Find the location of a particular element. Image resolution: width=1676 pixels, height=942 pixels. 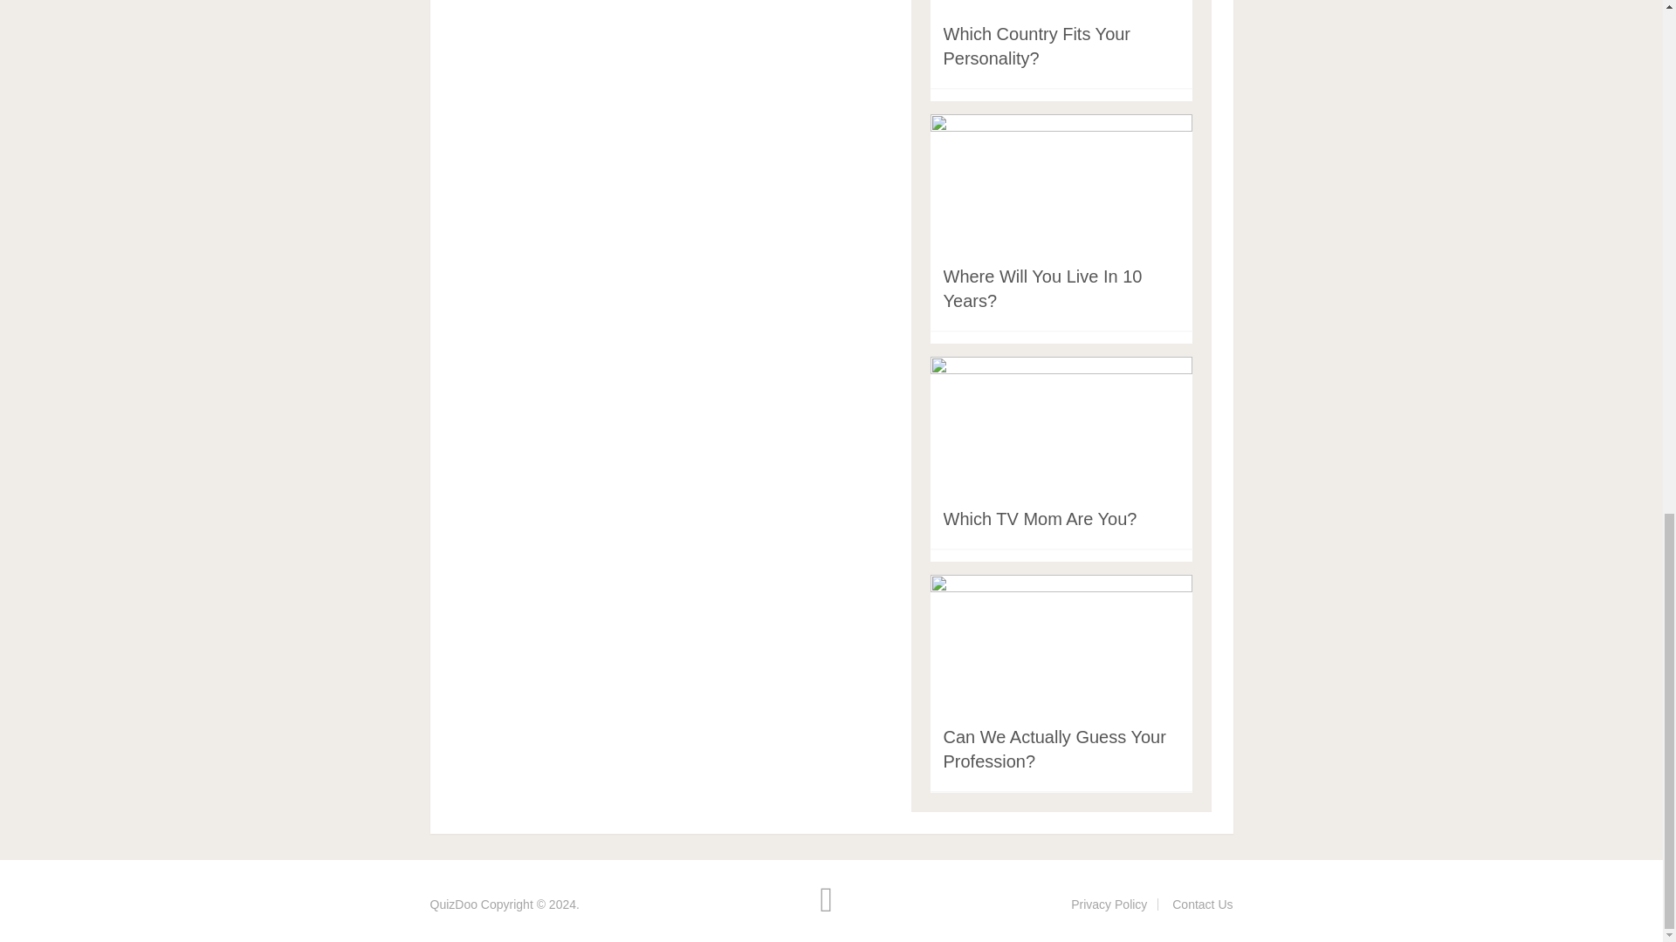

Which Country Fits Your Personality? is located at coordinates (1035, 45).